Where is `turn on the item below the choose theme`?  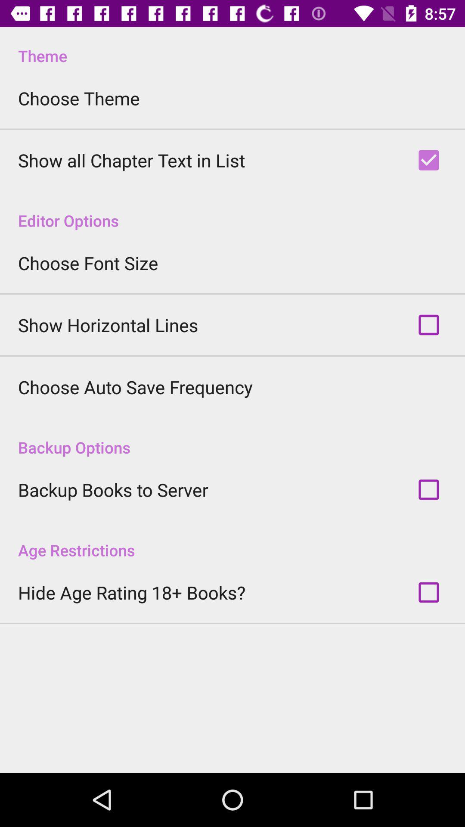
turn on the item below the choose theme is located at coordinates (132, 160).